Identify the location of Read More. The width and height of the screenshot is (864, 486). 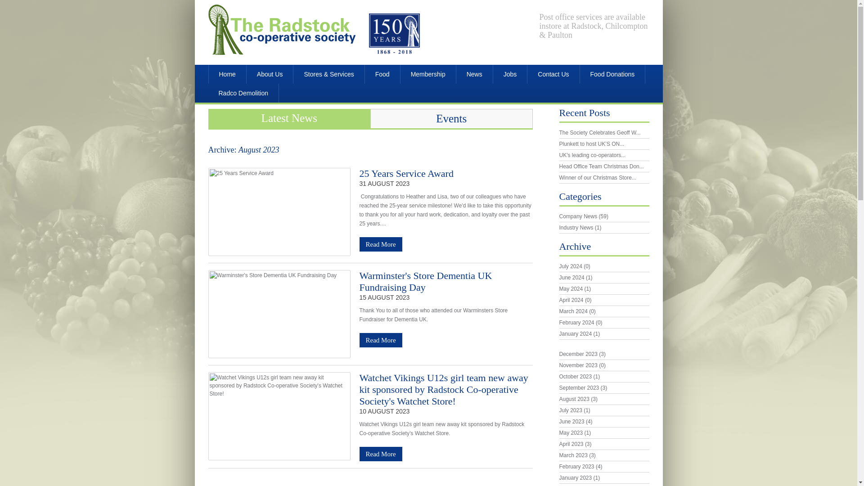
(380, 340).